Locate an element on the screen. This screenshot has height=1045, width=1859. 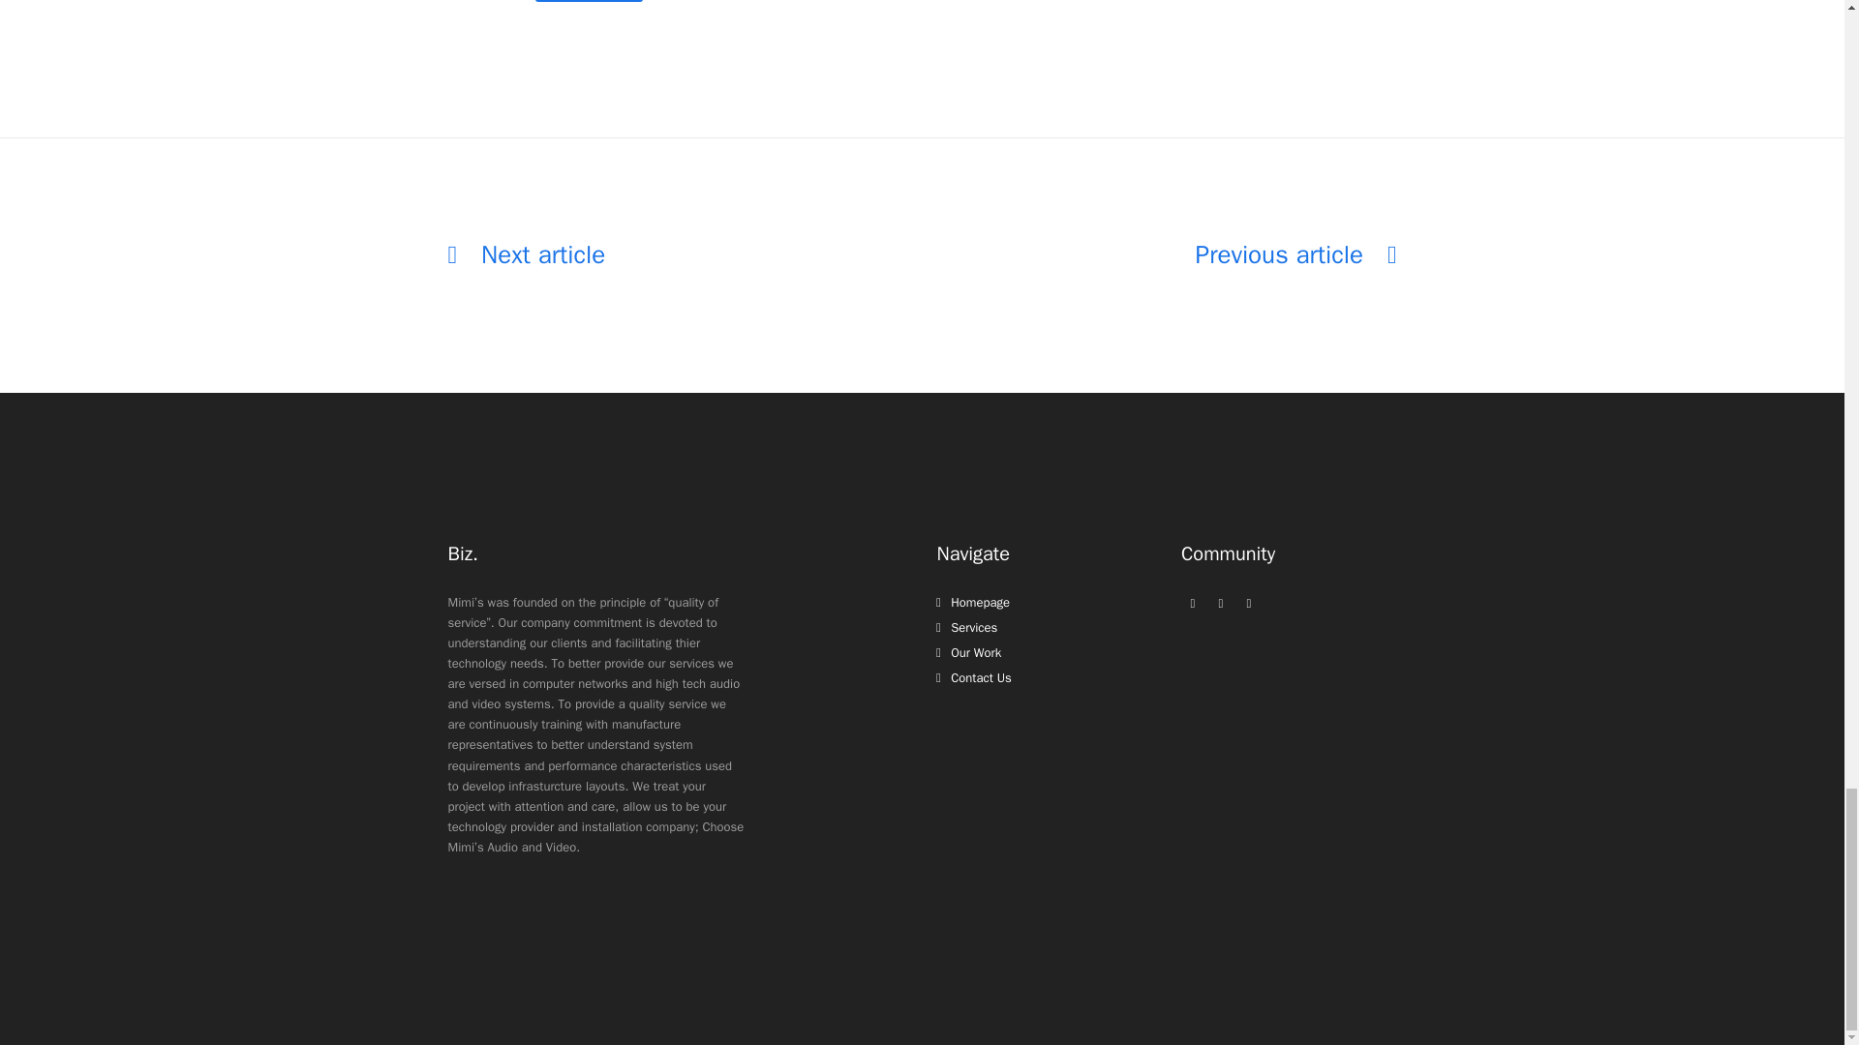
Contact Us is located at coordinates (974, 677).